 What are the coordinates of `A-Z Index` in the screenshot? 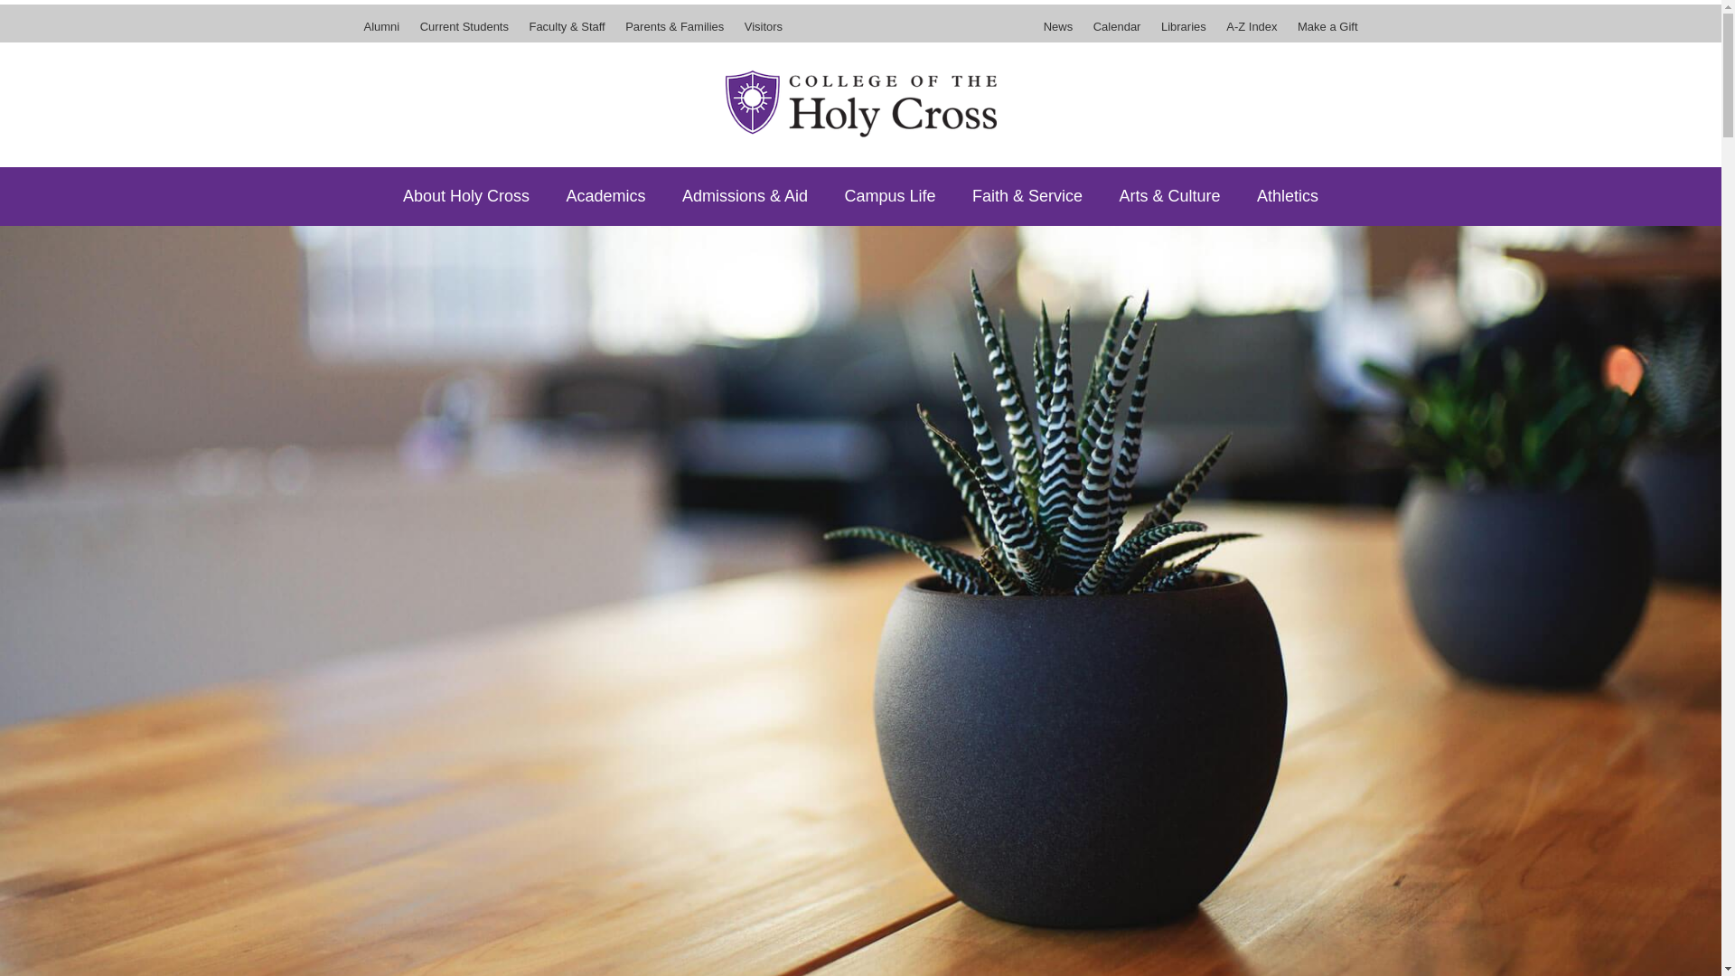 It's located at (1251, 33).